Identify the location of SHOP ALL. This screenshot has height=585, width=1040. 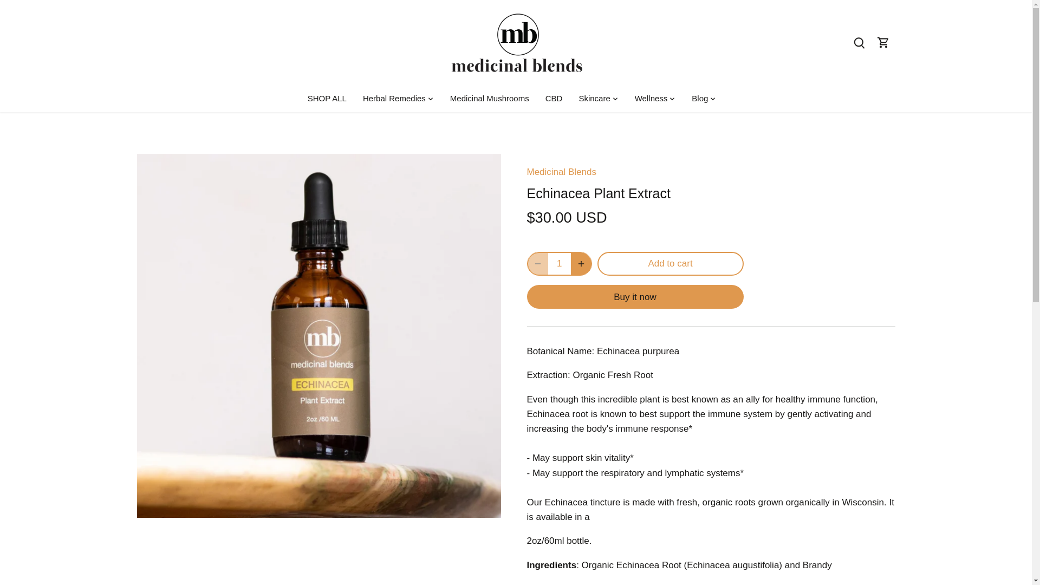
(331, 99).